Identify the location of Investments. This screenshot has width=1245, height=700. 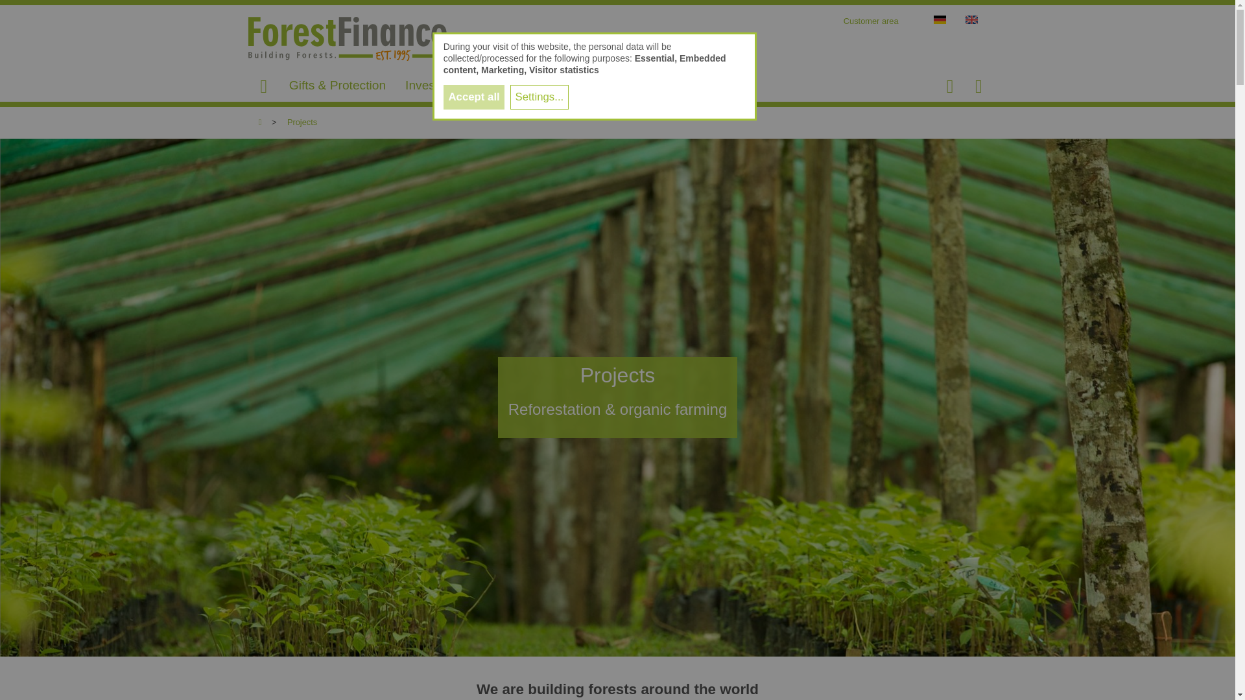
(438, 85).